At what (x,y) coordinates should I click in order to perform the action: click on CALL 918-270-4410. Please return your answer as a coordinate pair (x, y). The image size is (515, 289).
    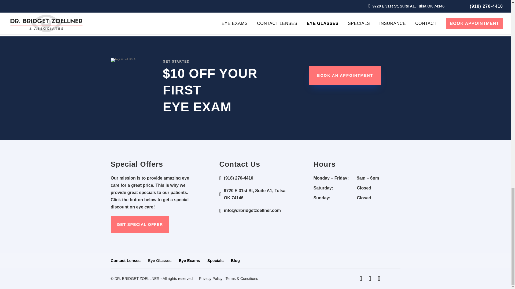
    Looking at the image, I should click on (255, 7).